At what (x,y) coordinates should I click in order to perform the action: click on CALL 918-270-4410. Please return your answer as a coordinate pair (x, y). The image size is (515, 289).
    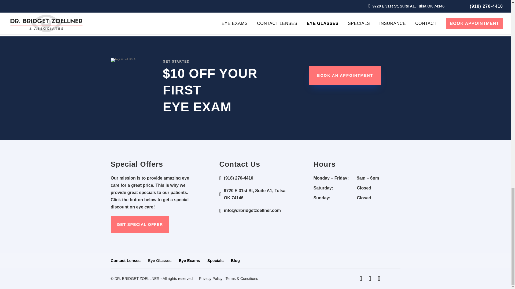
    Looking at the image, I should click on (255, 7).